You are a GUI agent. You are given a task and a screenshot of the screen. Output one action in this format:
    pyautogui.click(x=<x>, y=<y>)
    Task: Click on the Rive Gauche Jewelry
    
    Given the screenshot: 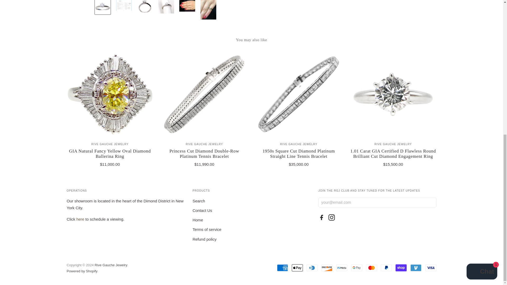 What is the action you would take?
    pyautogui.click(x=110, y=144)
    